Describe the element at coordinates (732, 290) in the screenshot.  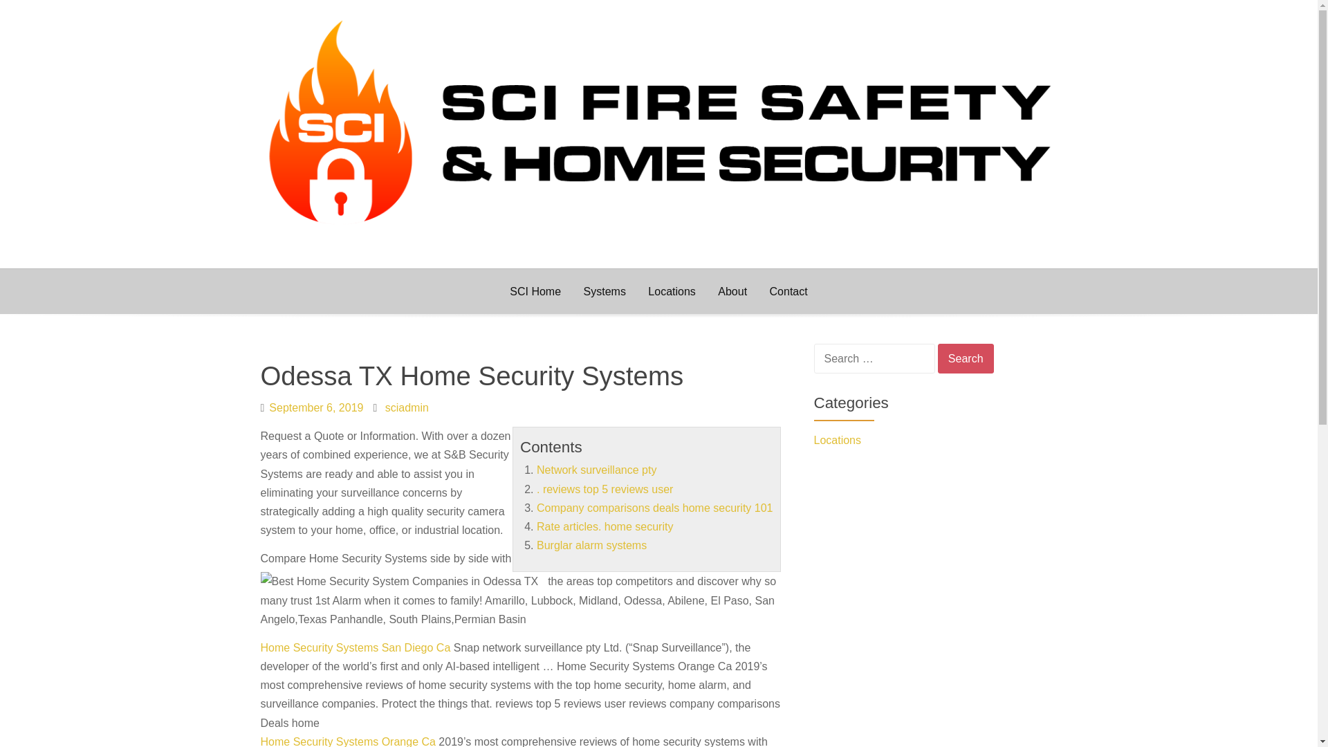
I see `About` at that location.